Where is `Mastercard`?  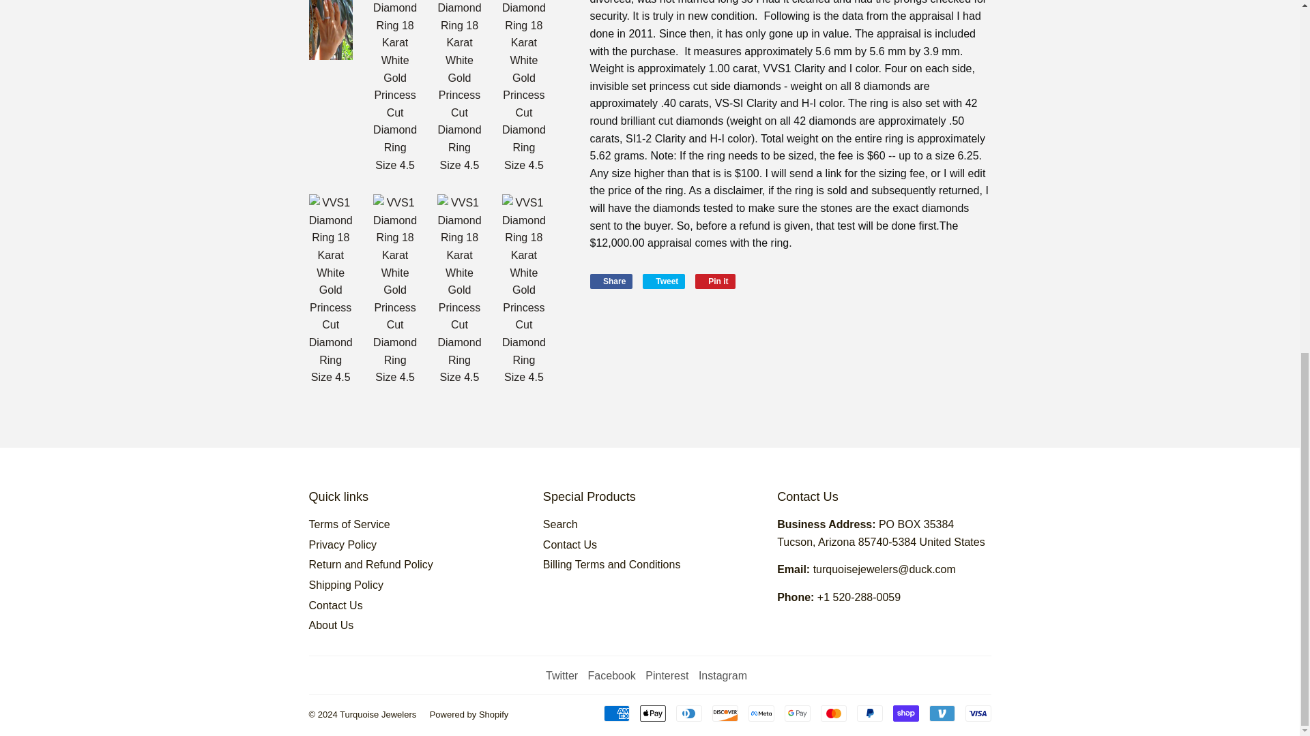
Mastercard is located at coordinates (832, 713).